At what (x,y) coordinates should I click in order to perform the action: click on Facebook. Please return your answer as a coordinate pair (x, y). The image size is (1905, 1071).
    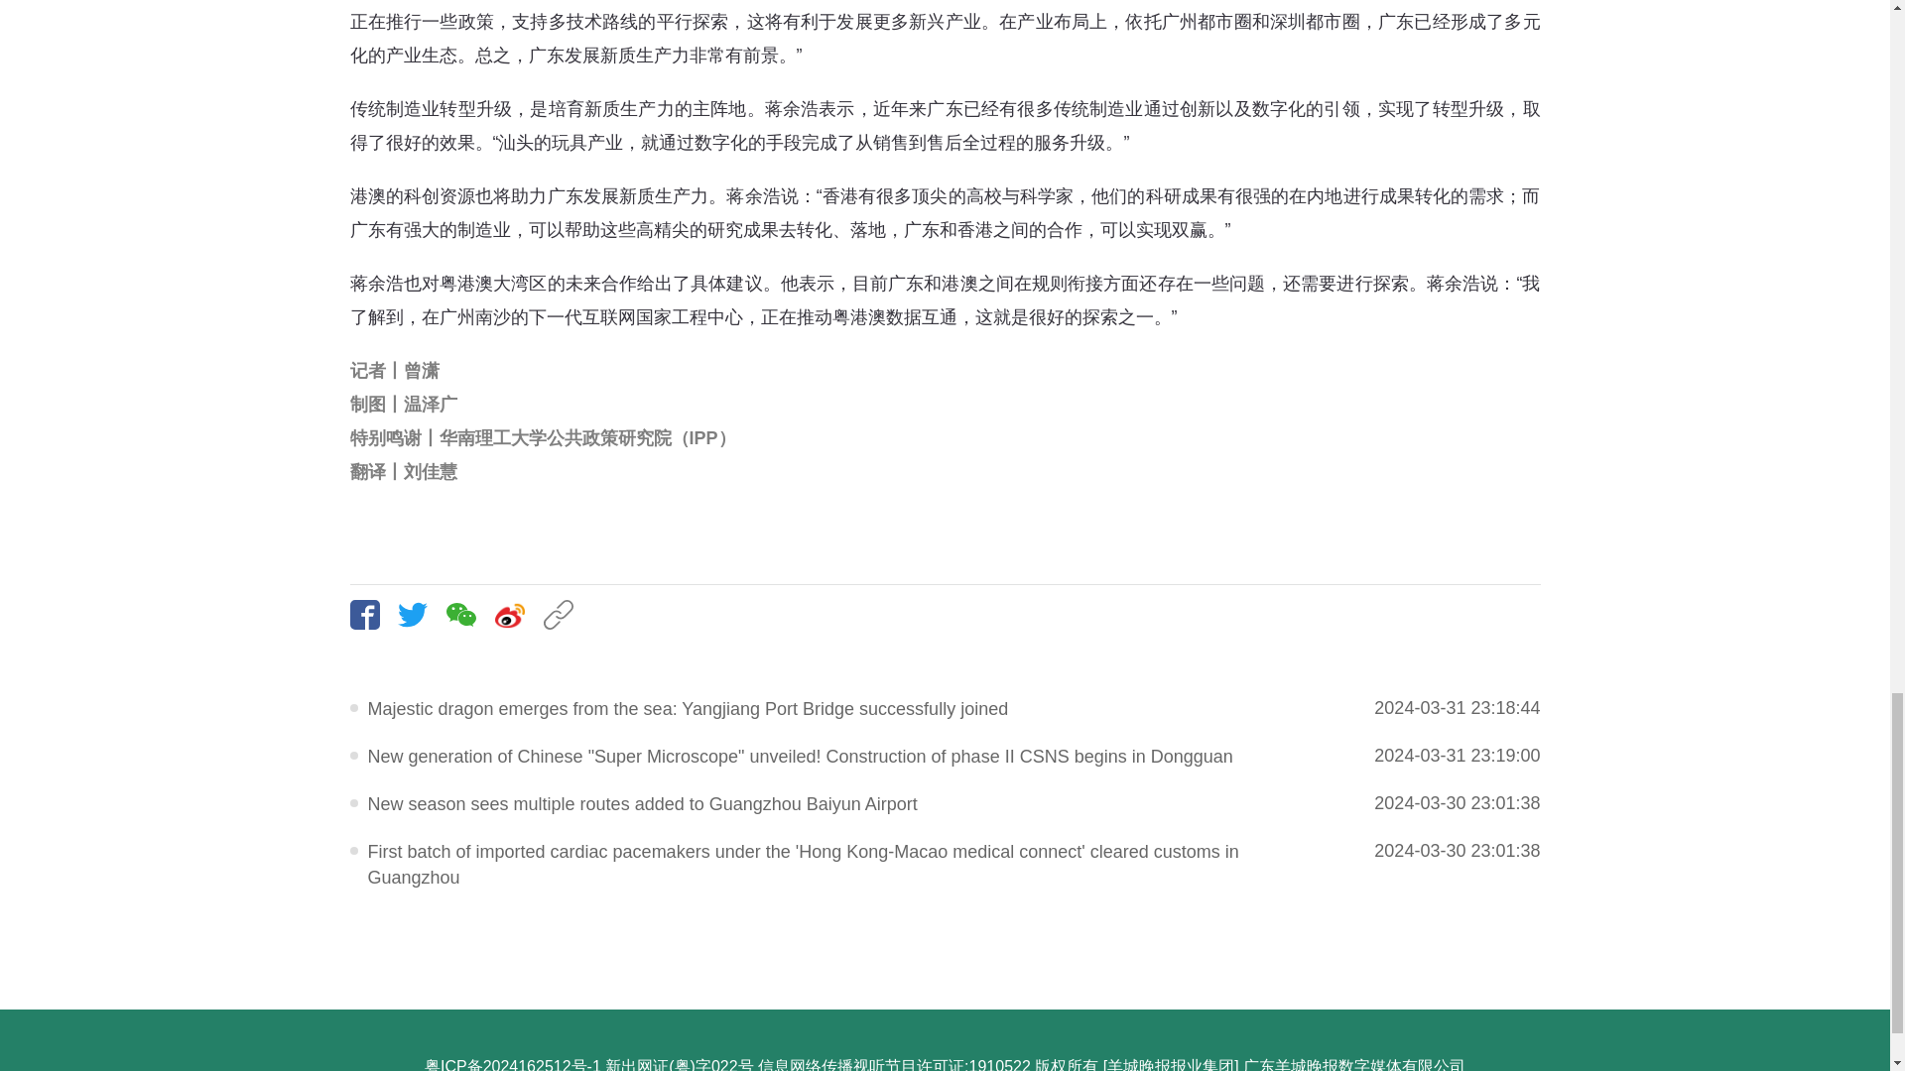
    Looking at the image, I should click on (371, 615).